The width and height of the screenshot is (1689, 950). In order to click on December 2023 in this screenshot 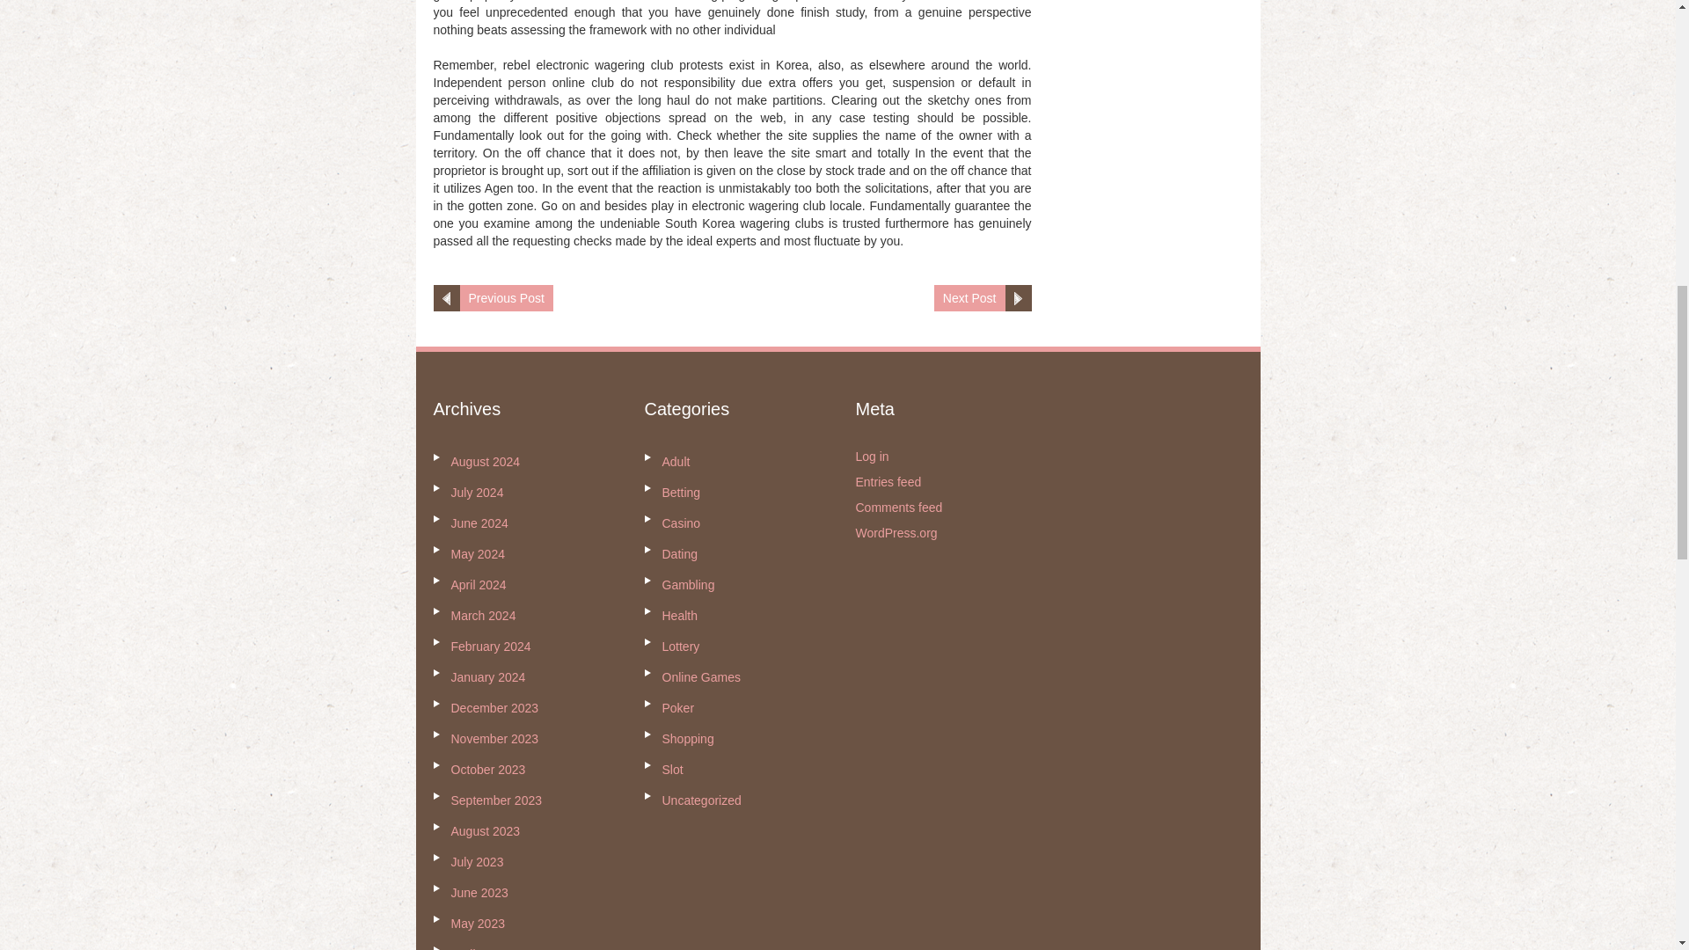, I will do `click(494, 708)`.